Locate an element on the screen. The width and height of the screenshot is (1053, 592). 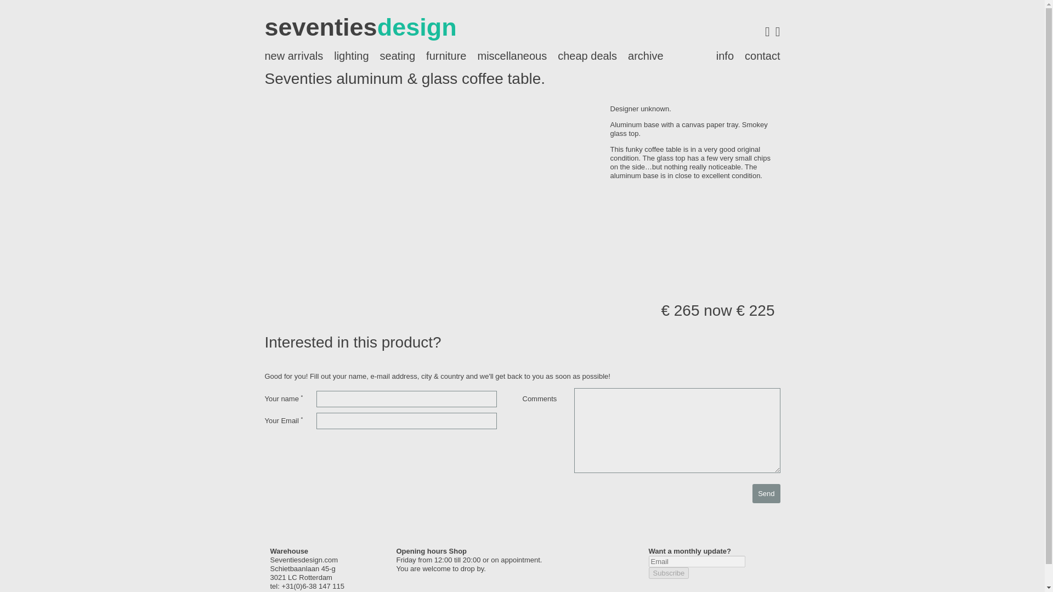
Send is located at coordinates (766, 493).